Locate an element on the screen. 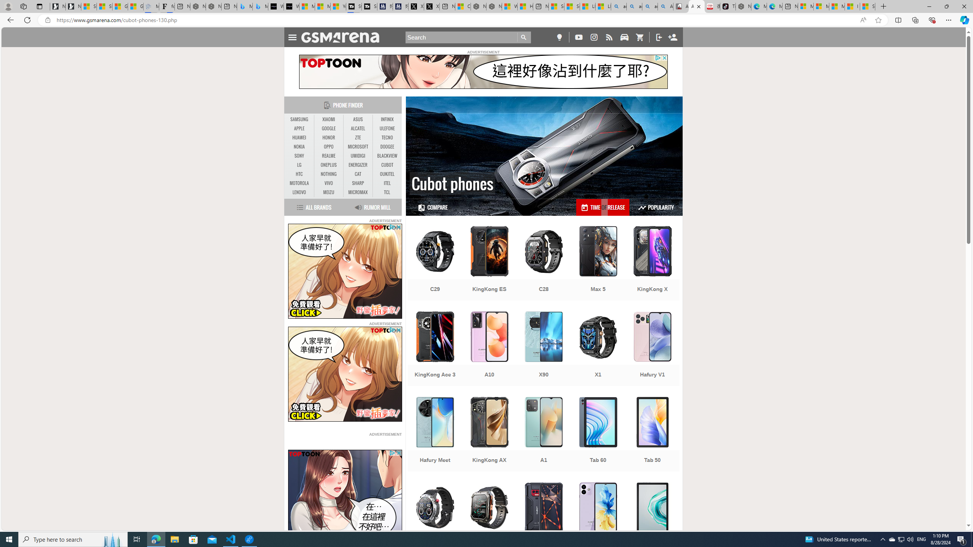 This screenshot has width=973, height=547. SHARP is located at coordinates (358, 183).